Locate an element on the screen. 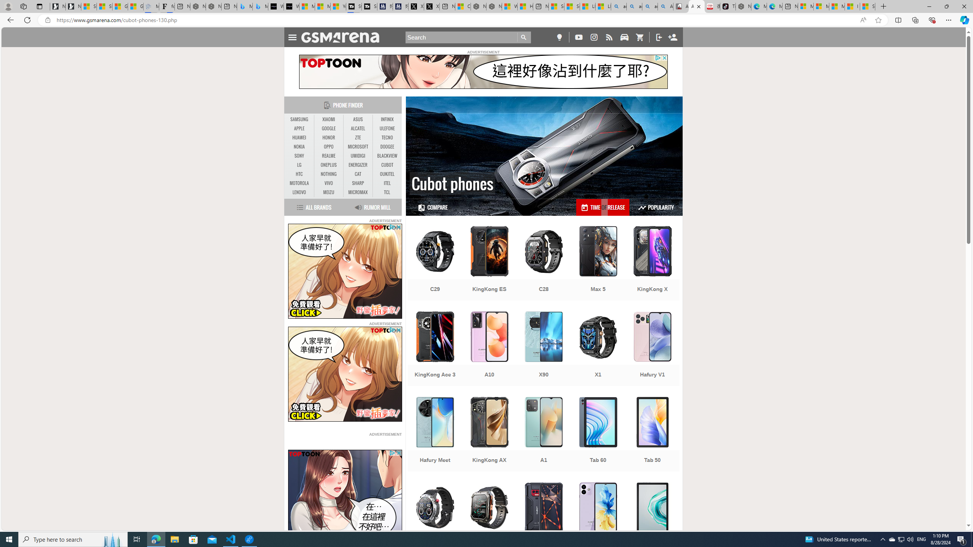 This screenshot has width=973, height=547. SHARP is located at coordinates (358, 183).